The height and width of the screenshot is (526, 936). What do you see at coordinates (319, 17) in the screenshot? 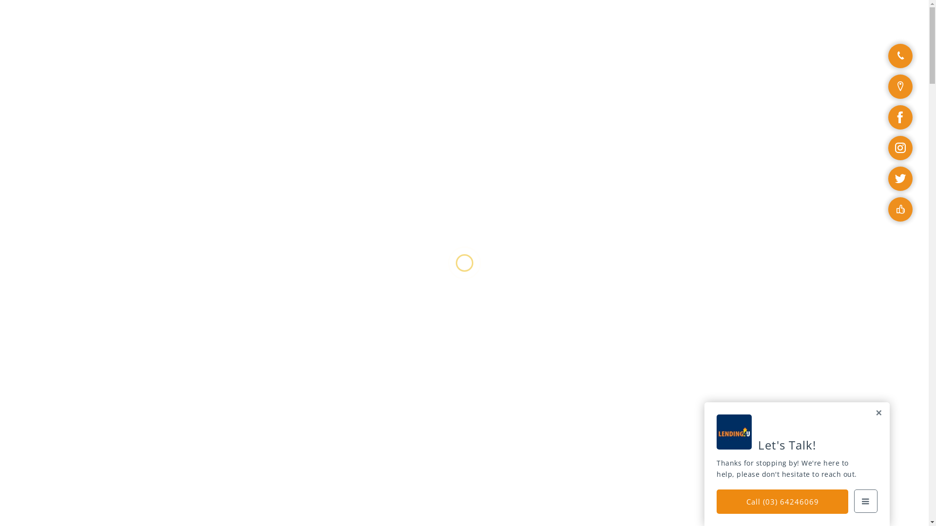
I see `HOME` at bounding box center [319, 17].